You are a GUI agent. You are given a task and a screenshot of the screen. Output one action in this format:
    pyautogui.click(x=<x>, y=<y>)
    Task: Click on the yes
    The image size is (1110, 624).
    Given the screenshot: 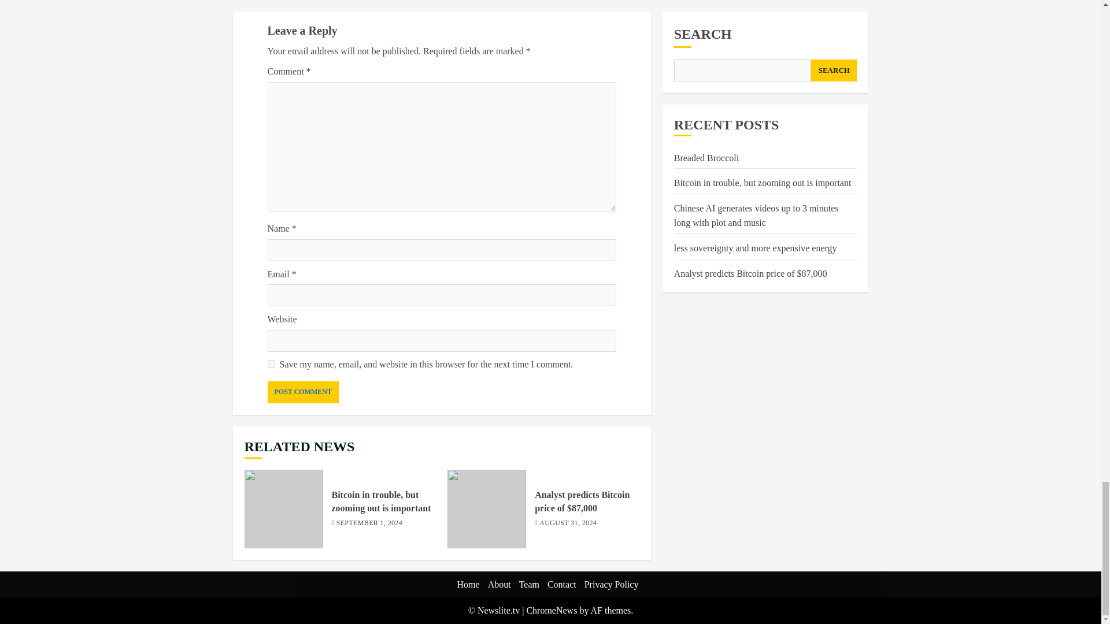 What is the action you would take?
    pyautogui.click(x=271, y=364)
    